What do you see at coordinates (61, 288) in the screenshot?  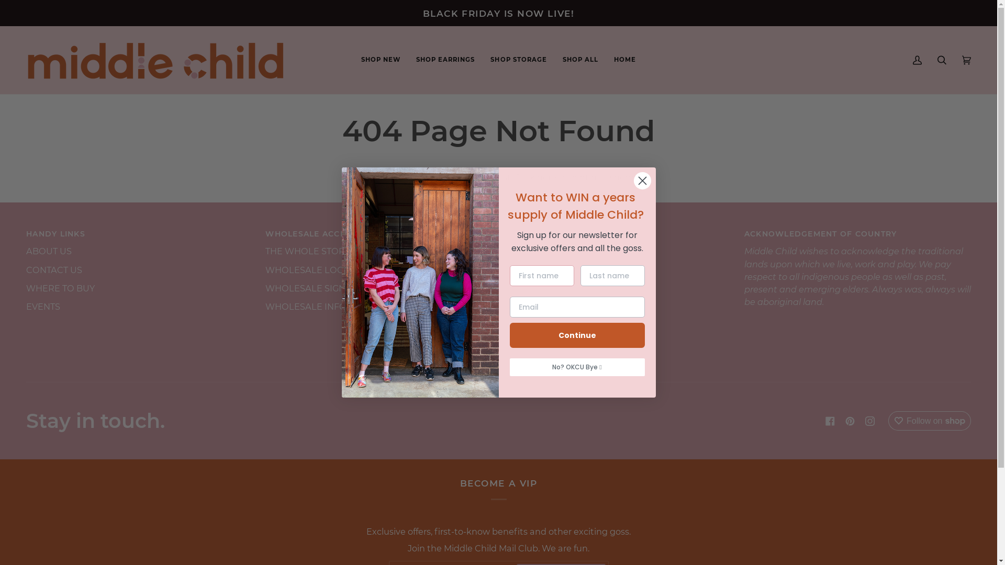 I see `WHERE TO BUY` at bounding box center [61, 288].